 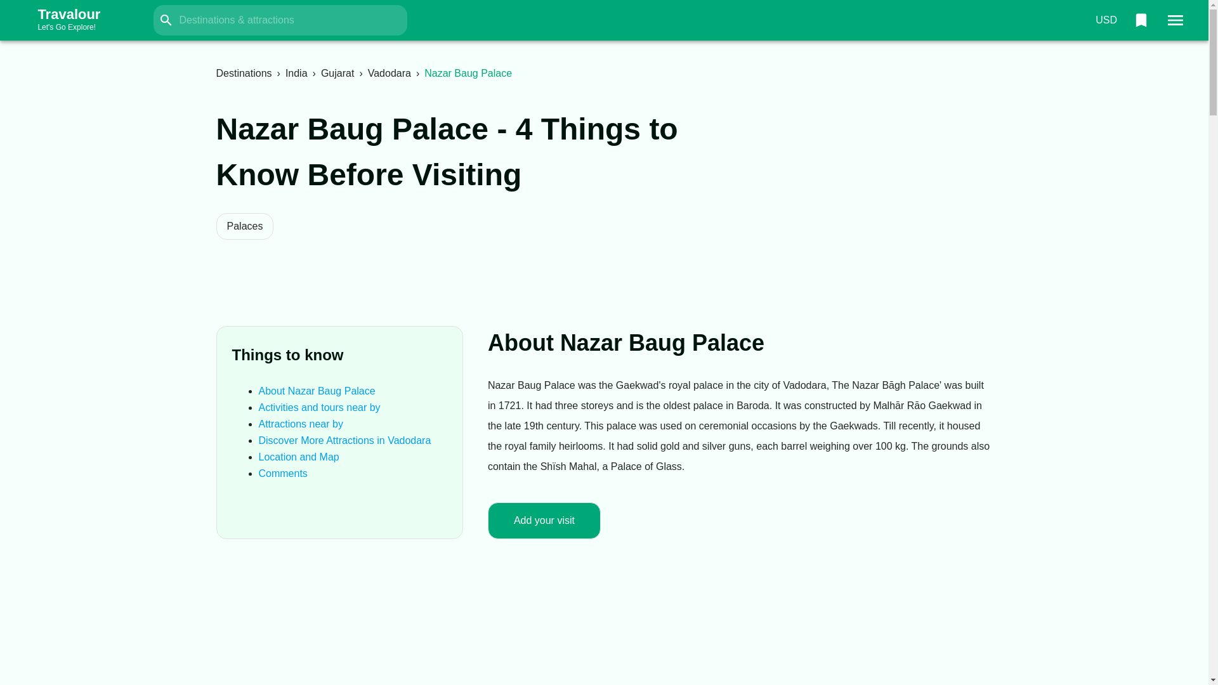 I want to click on Attractions near by, so click(x=1106, y=20).